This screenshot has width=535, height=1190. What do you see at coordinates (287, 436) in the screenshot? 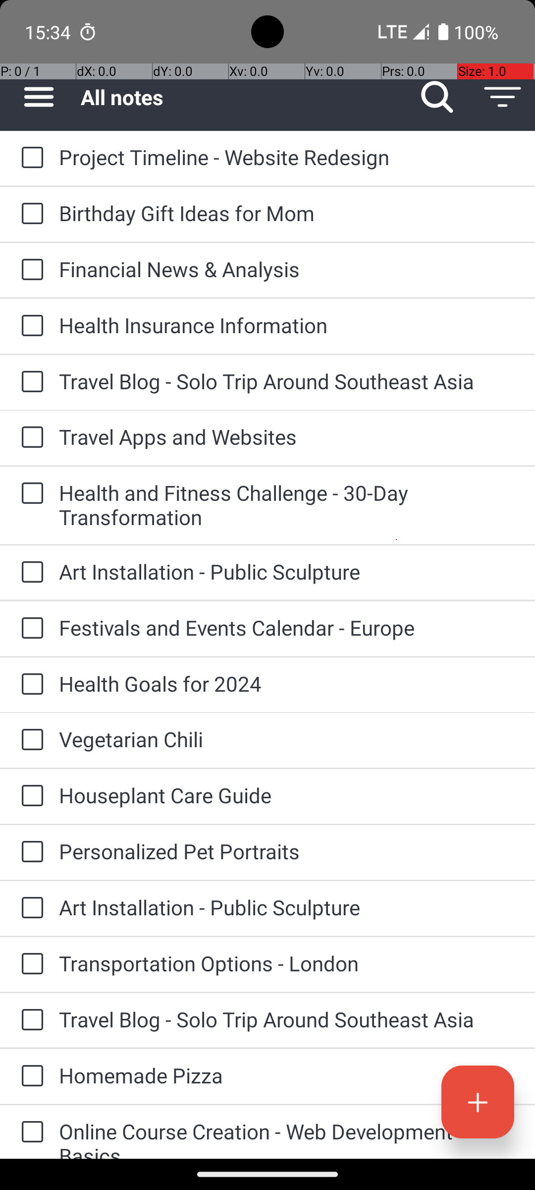
I see `Travel Apps and Websites` at bounding box center [287, 436].